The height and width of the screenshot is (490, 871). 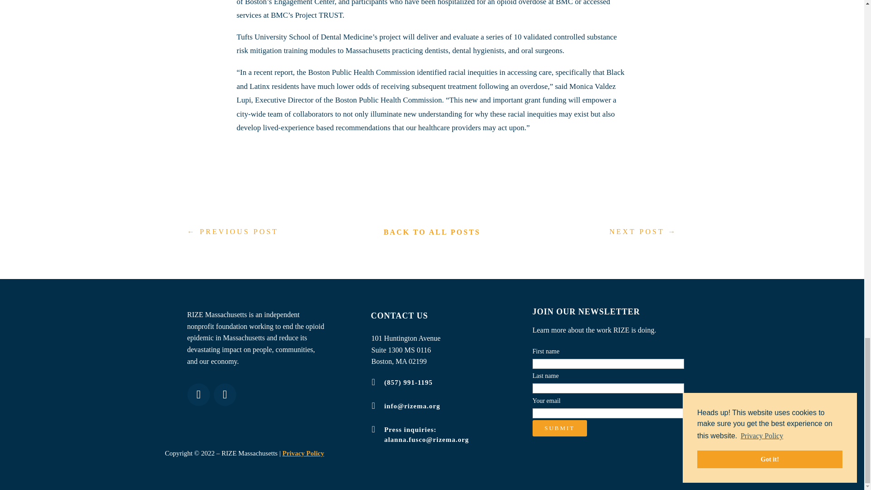 What do you see at coordinates (198, 395) in the screenshot?
I see `Follow on LinkedIn` at bounding box center [198, 395].